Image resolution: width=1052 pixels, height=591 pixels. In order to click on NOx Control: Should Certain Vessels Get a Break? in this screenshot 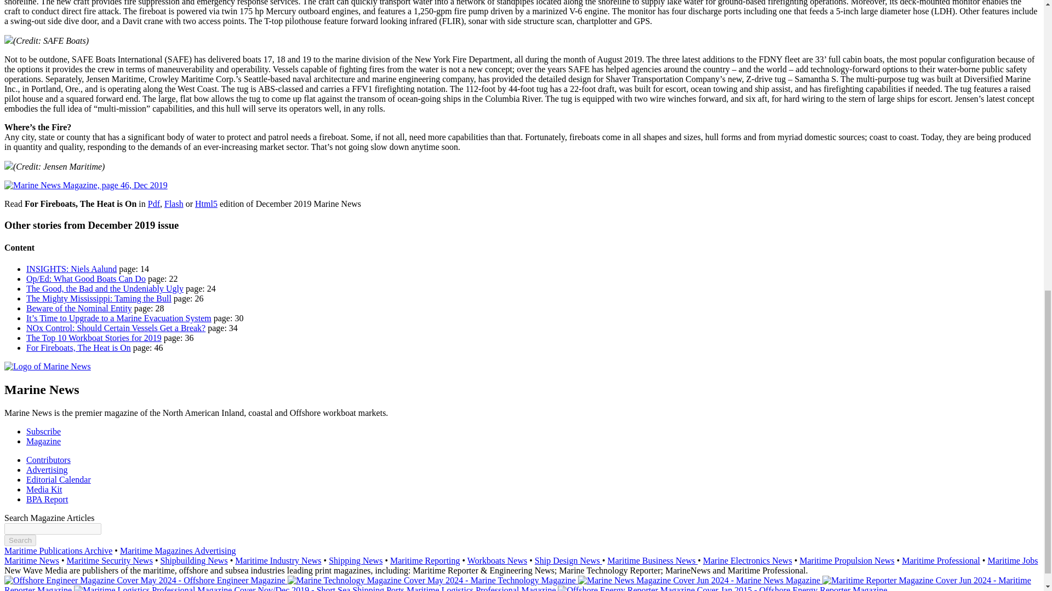, I will do `click(116, 328)`.